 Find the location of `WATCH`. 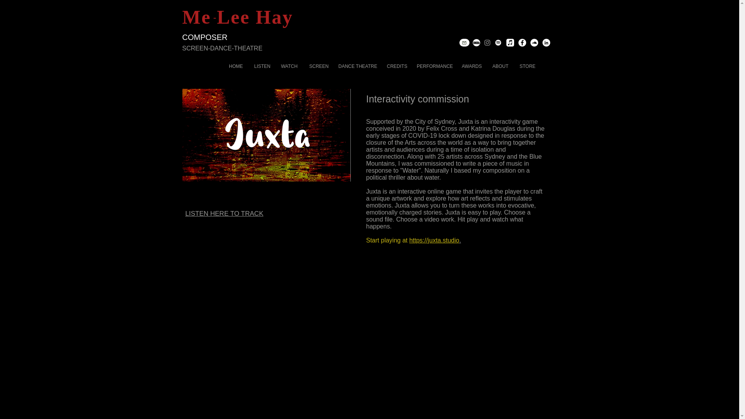

WATCH is located at coordinates (289, 66).